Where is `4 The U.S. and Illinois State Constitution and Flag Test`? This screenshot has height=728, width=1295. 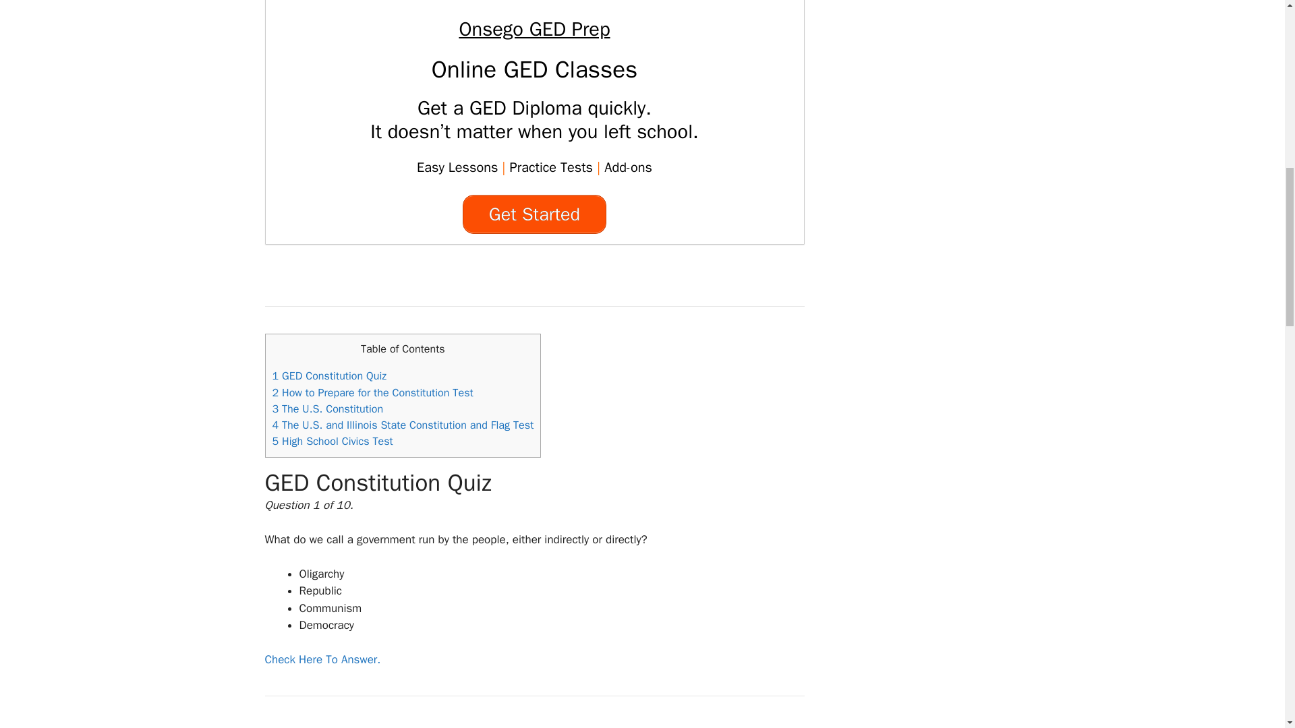
4 The U.S. and Illinois State Constitution and Flag Test is located at coordinates (403, 425).